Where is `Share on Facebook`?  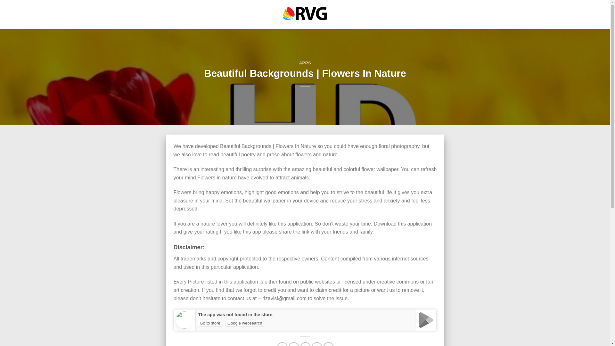 Share on Facebook is located at coordinates (283, 344).